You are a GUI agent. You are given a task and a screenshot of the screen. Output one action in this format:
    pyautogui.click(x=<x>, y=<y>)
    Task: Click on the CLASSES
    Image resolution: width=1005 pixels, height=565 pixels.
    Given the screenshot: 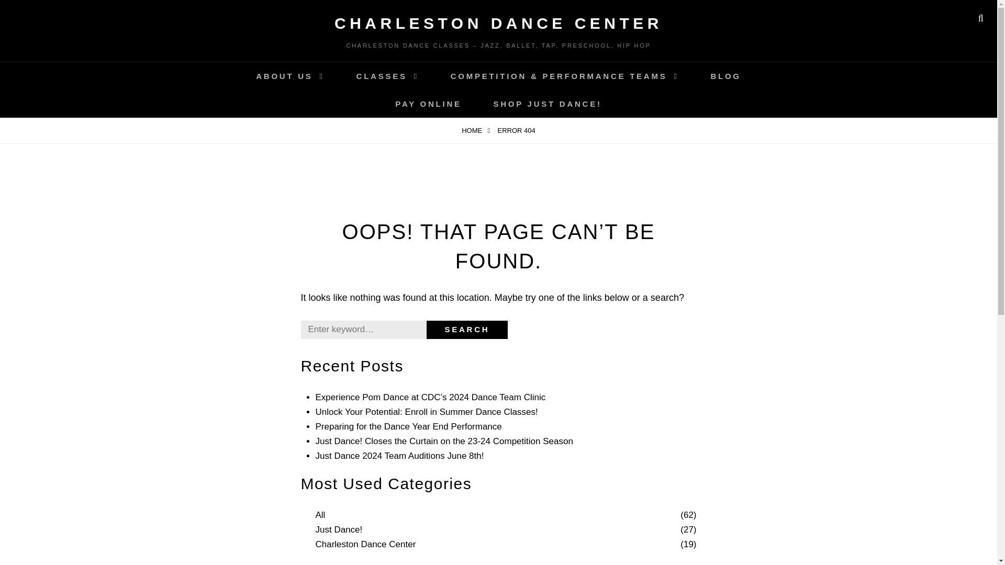 What is the action you would take?
    pyautogui.click(x=387, y=75)
    